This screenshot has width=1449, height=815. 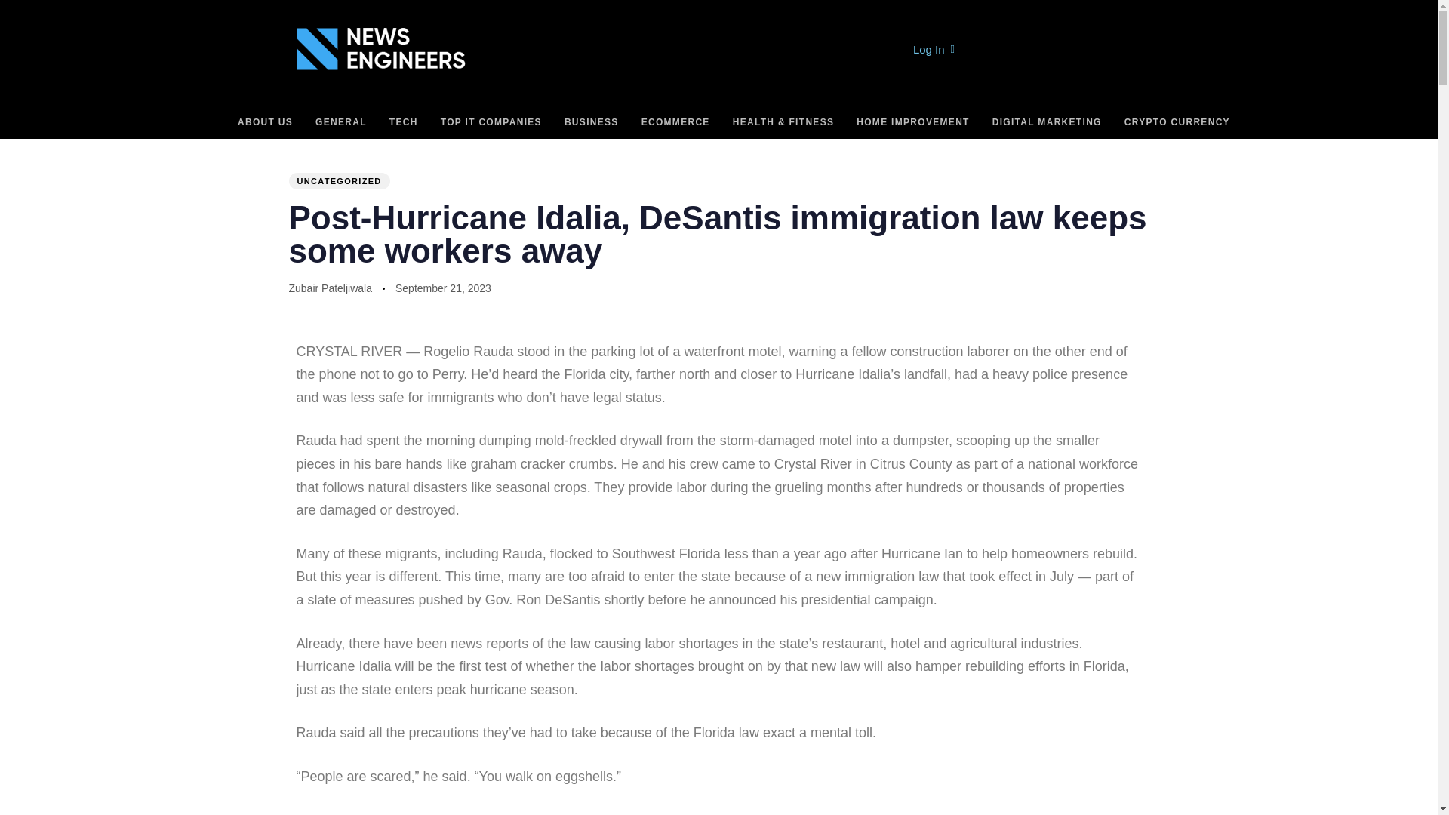 I want to click on Posts by Zubair Pateljiwala, so click(x=331, y=288).